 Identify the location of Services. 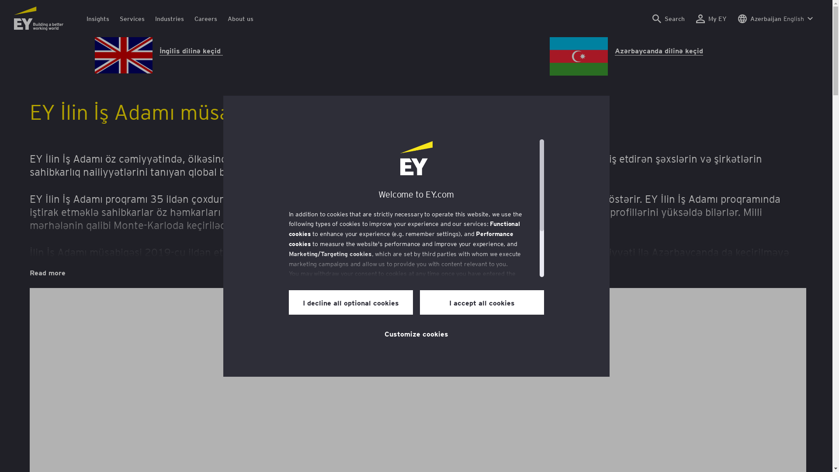
(132, 18).